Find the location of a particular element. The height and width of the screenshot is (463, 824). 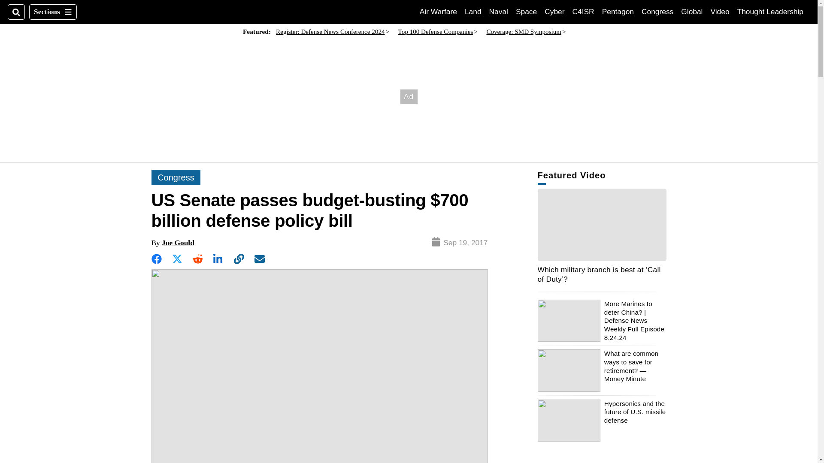

Global is located at coordinates (692, 12).